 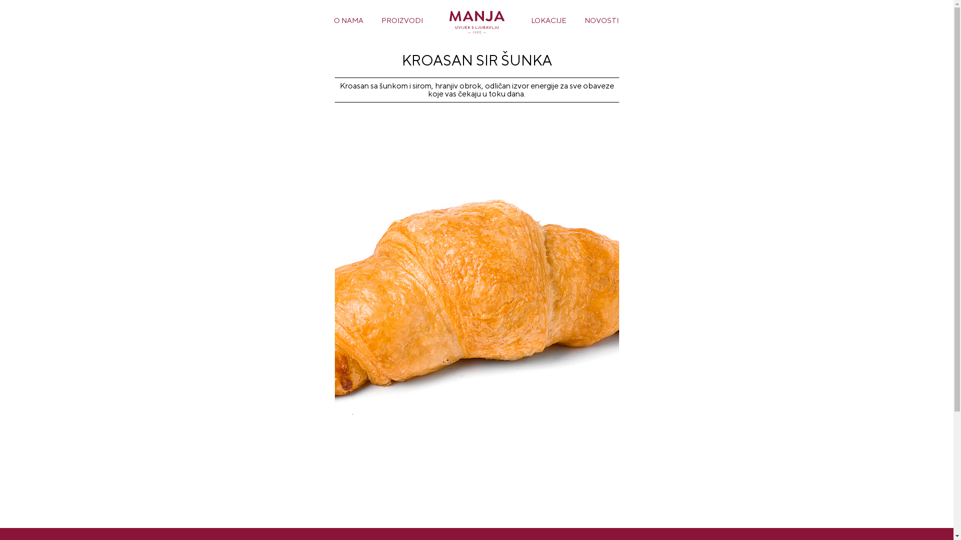 What do you see at coordinates (402, 20) in the screenshot?
I see `PROIZVODI` at bounding box center [402, 20].